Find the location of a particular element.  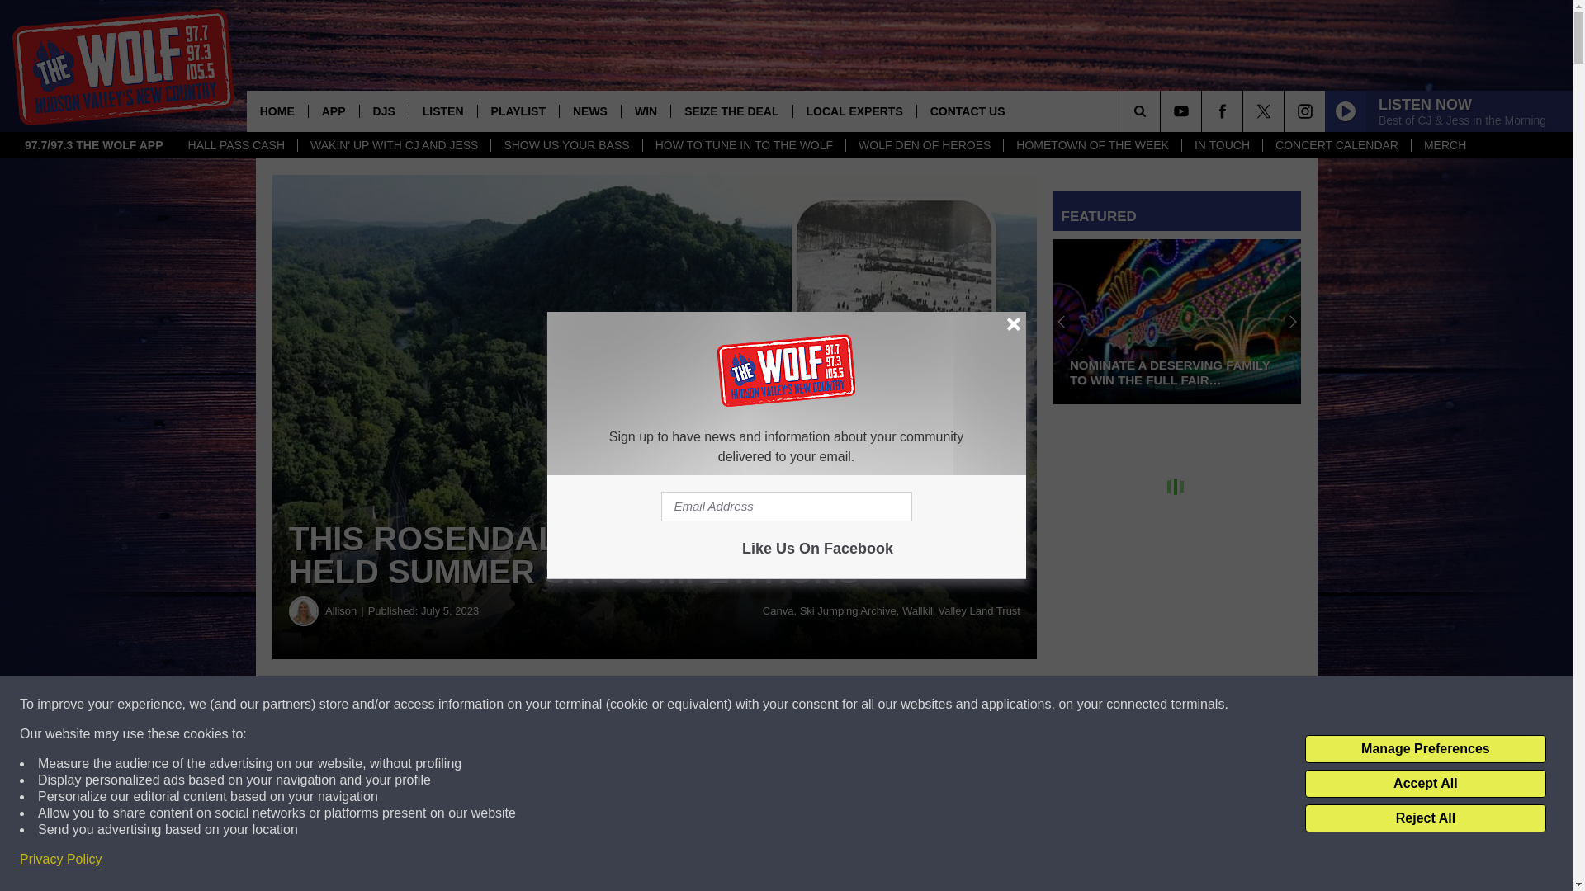

HOW TO TUNE IN TO THE WOLF is located at coordinates (743, 145).